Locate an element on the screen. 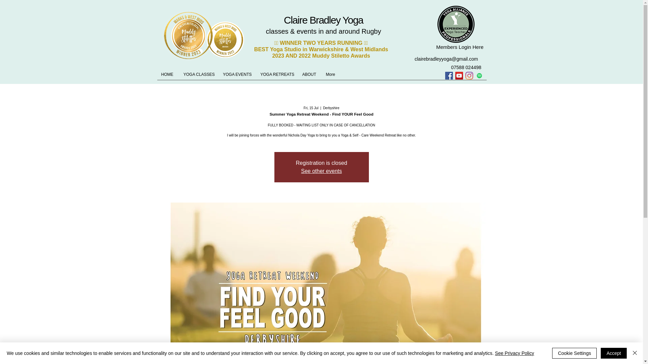 This screenshot has width=648, height=364. YOGA EVENTS is located at coordinates (238, 74).